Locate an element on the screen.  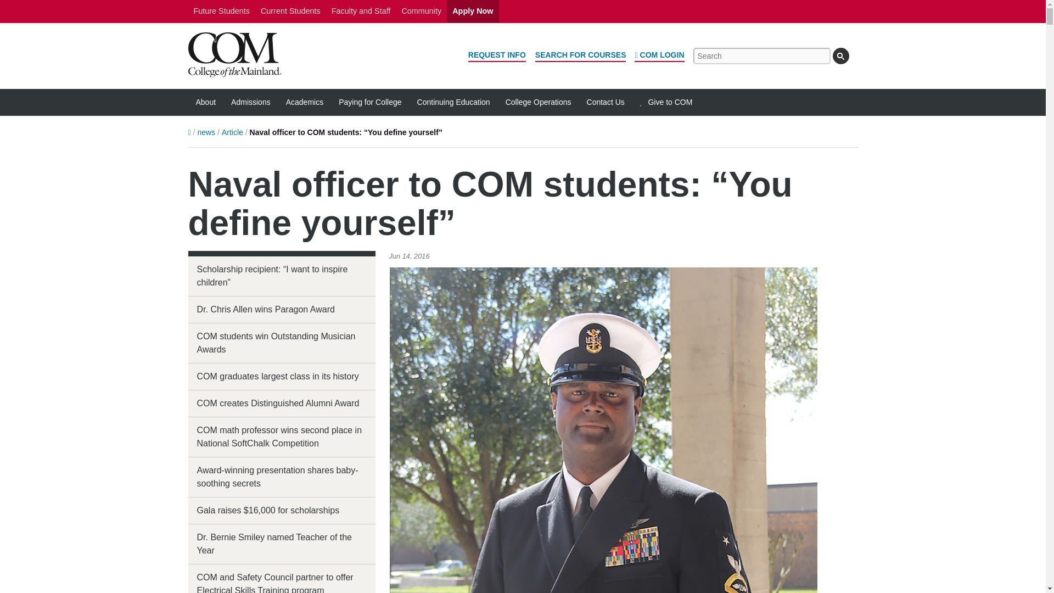
SEARCH FOR COURSES is located at coordinates (581, 55).